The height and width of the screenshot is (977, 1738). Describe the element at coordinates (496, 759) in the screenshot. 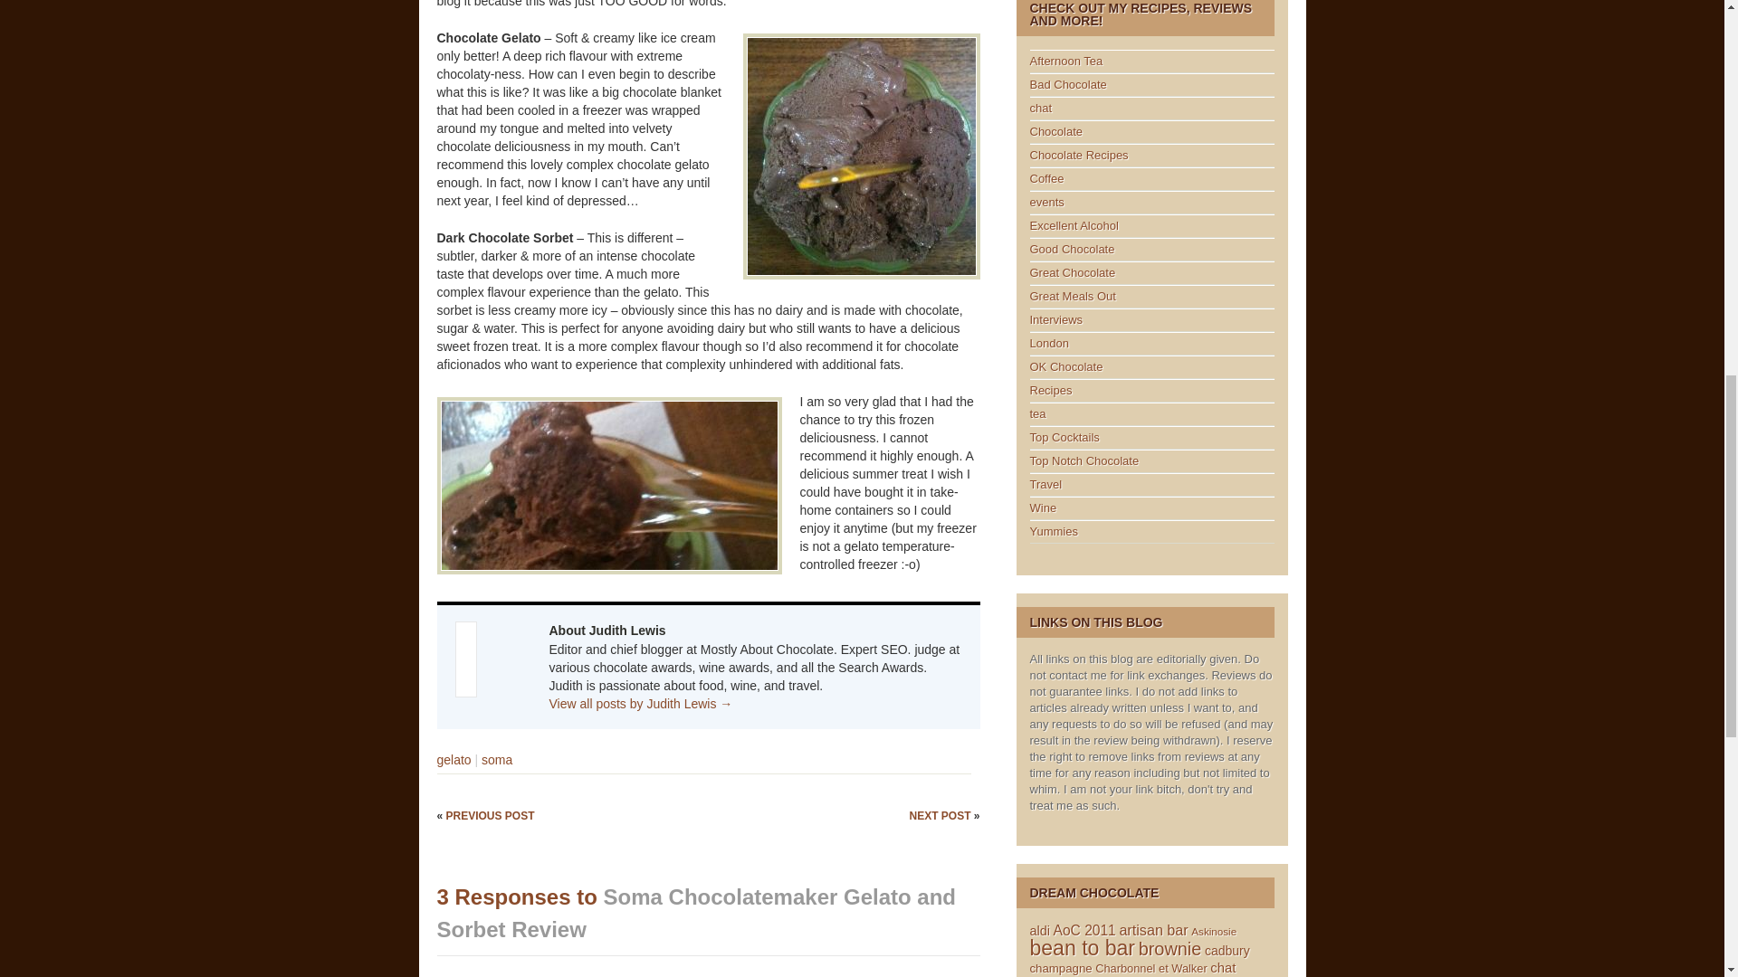

I see `soma` at that location.